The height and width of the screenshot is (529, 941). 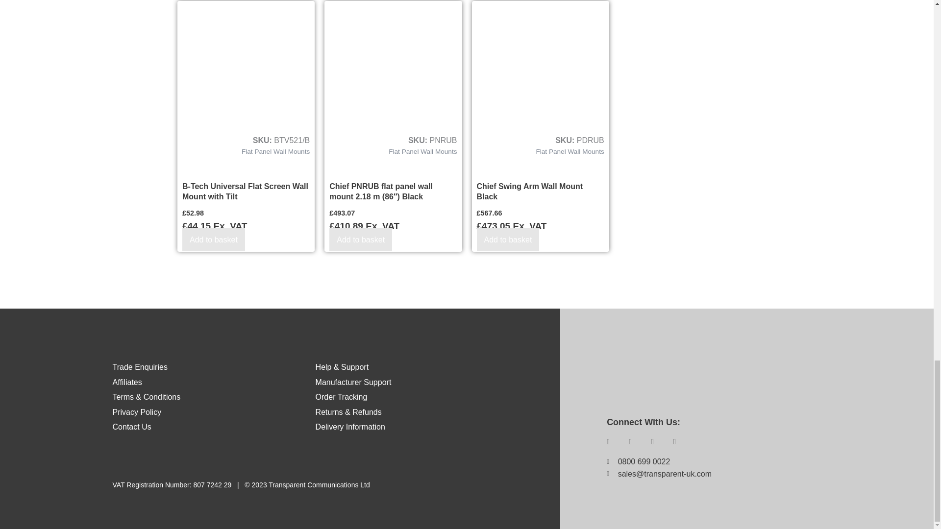 I want to click on Affiliates, so click(x=127, y=382).